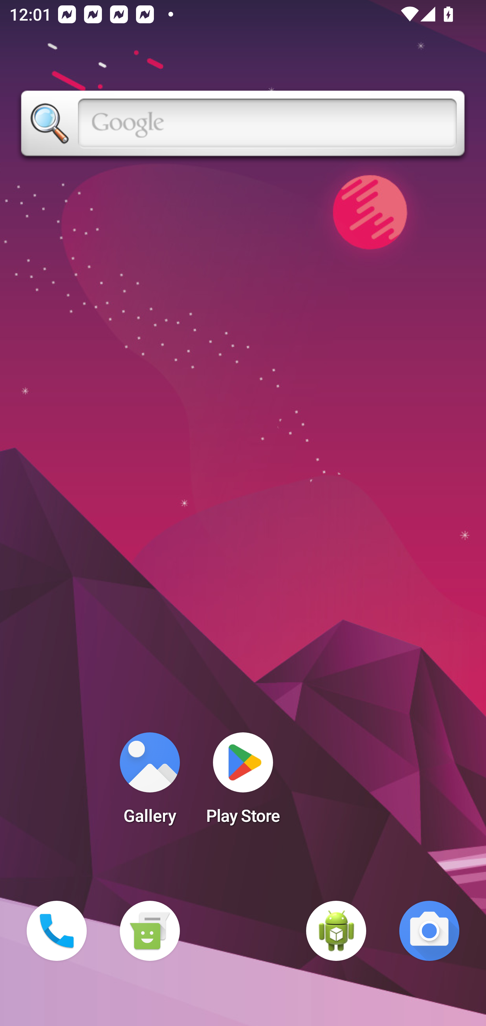 This screenshot has height=1026, width=486. I want to click on Play Store, so click(243, 782).